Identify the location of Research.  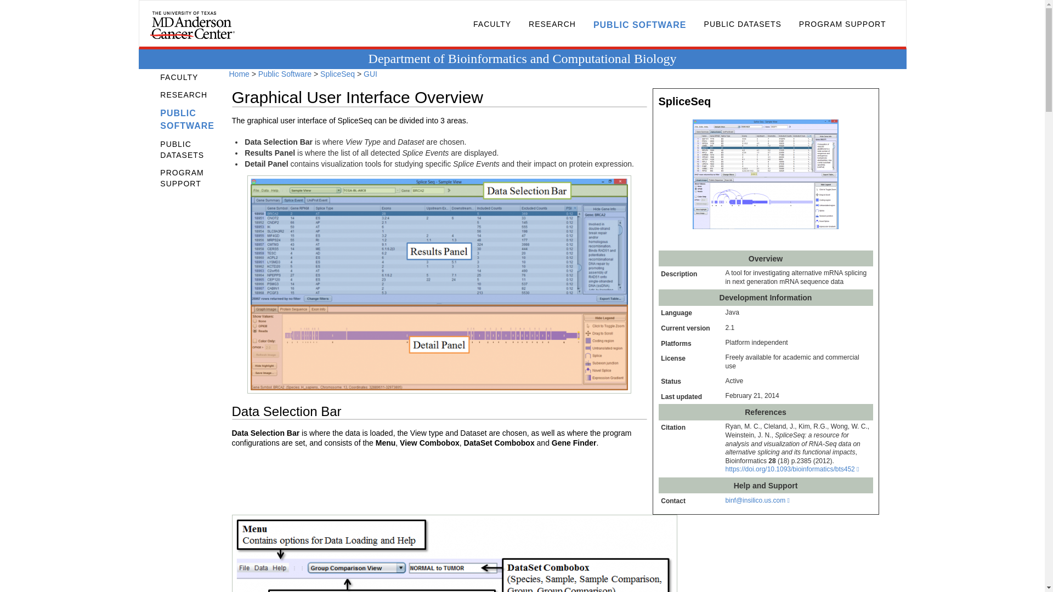
(552, 24).